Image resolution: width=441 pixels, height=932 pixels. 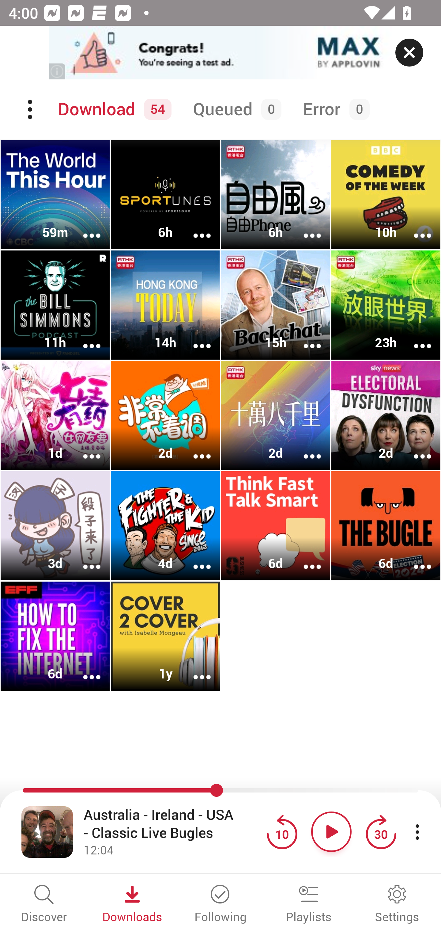 I want to click on More options, so click(x=194, y=227).